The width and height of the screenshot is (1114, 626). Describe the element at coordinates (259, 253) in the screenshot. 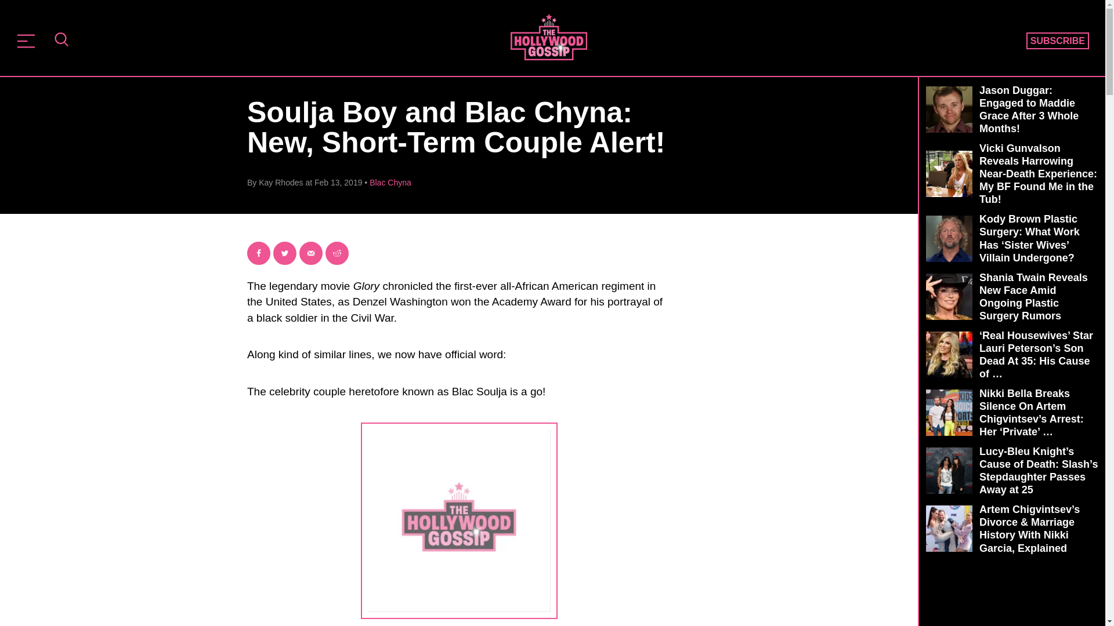

I see `Share on Facebook` at that location.